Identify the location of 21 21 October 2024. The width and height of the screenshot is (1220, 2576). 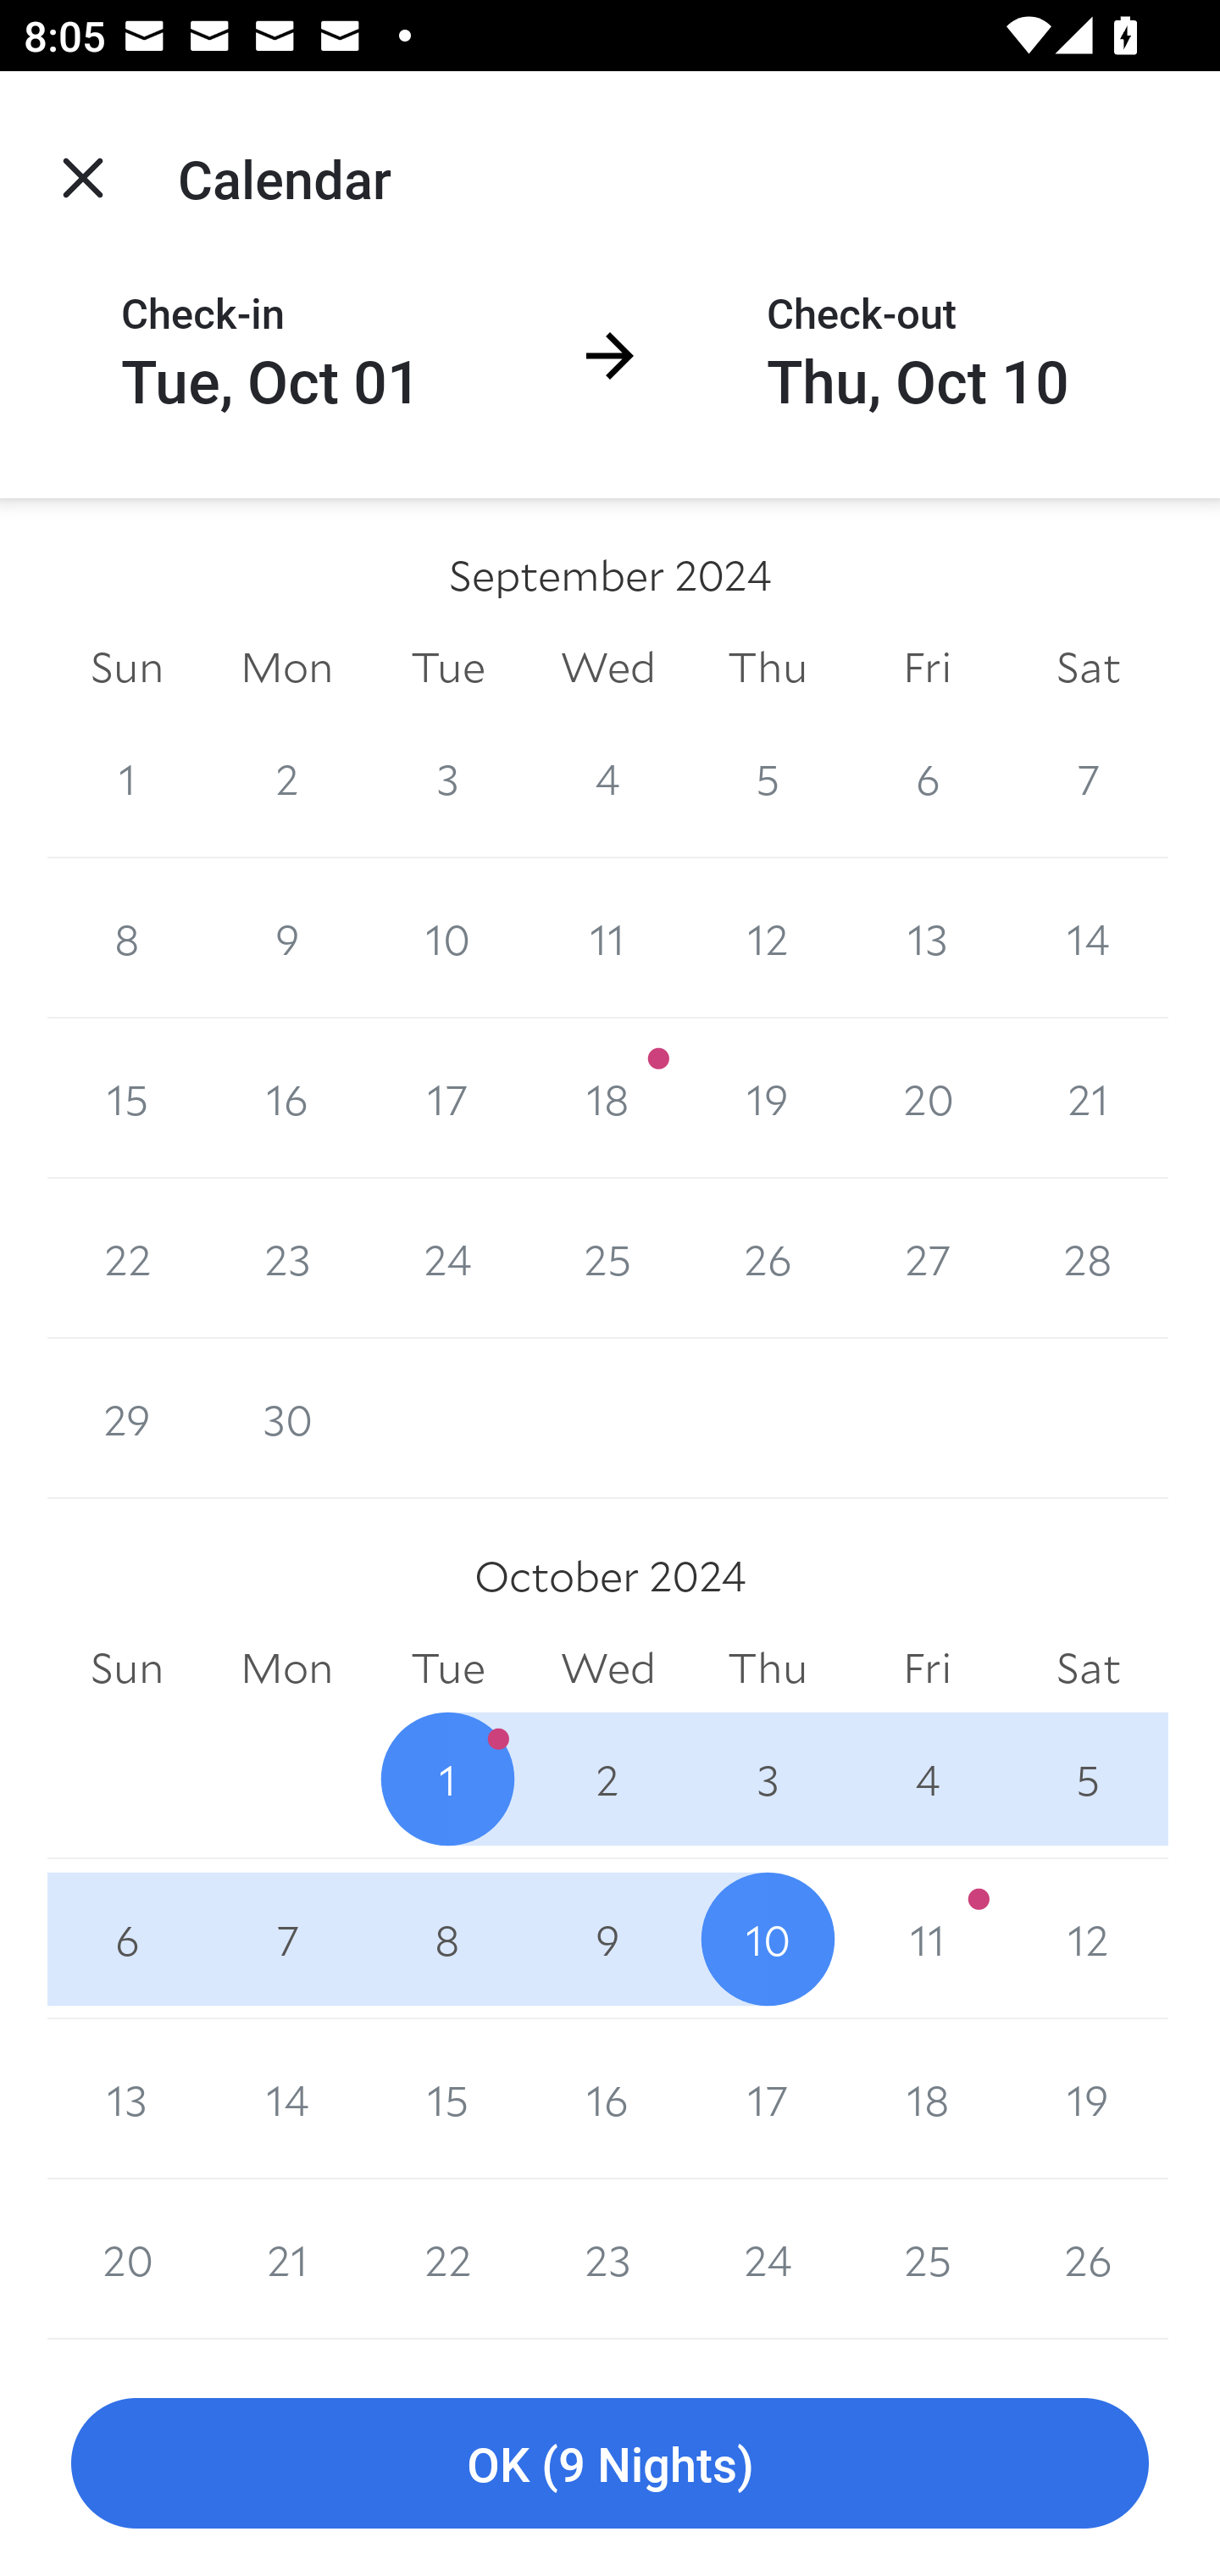
(286, 2259).